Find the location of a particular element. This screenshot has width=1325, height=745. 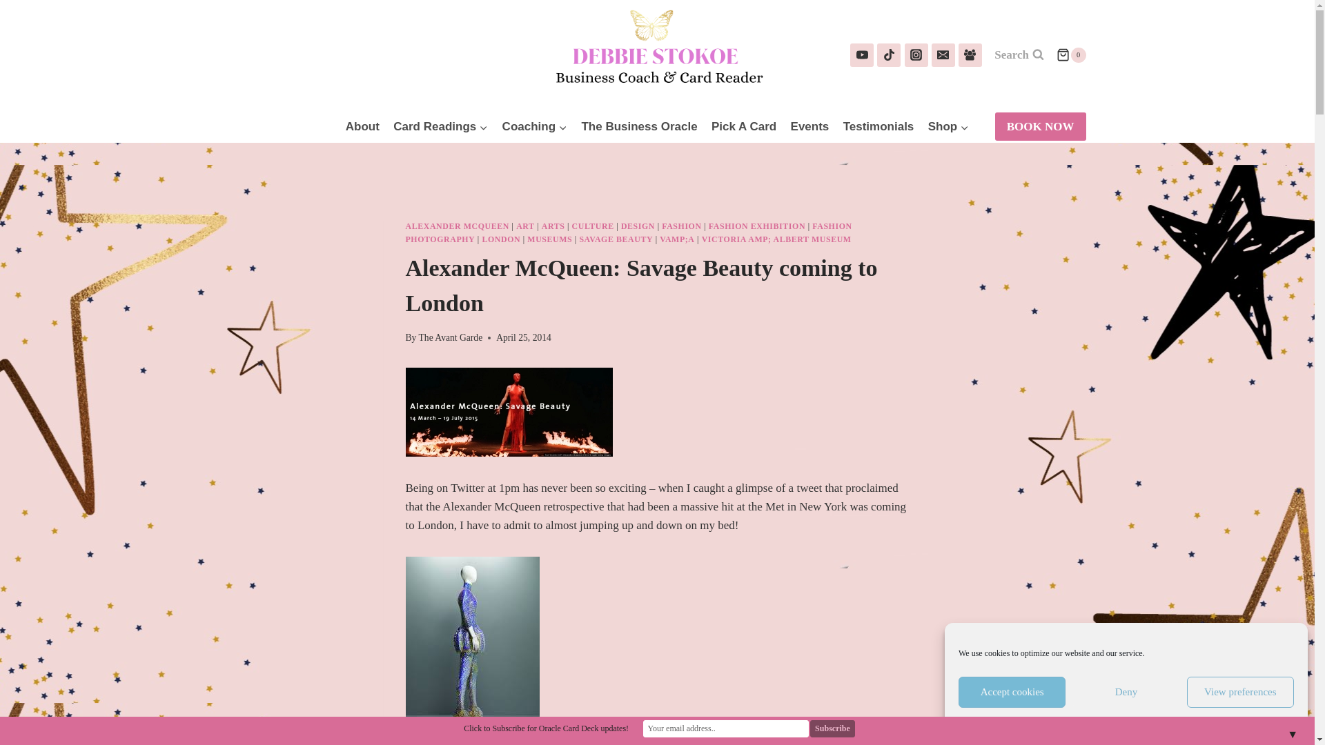

Coaching is located at coordinates (534, 127).